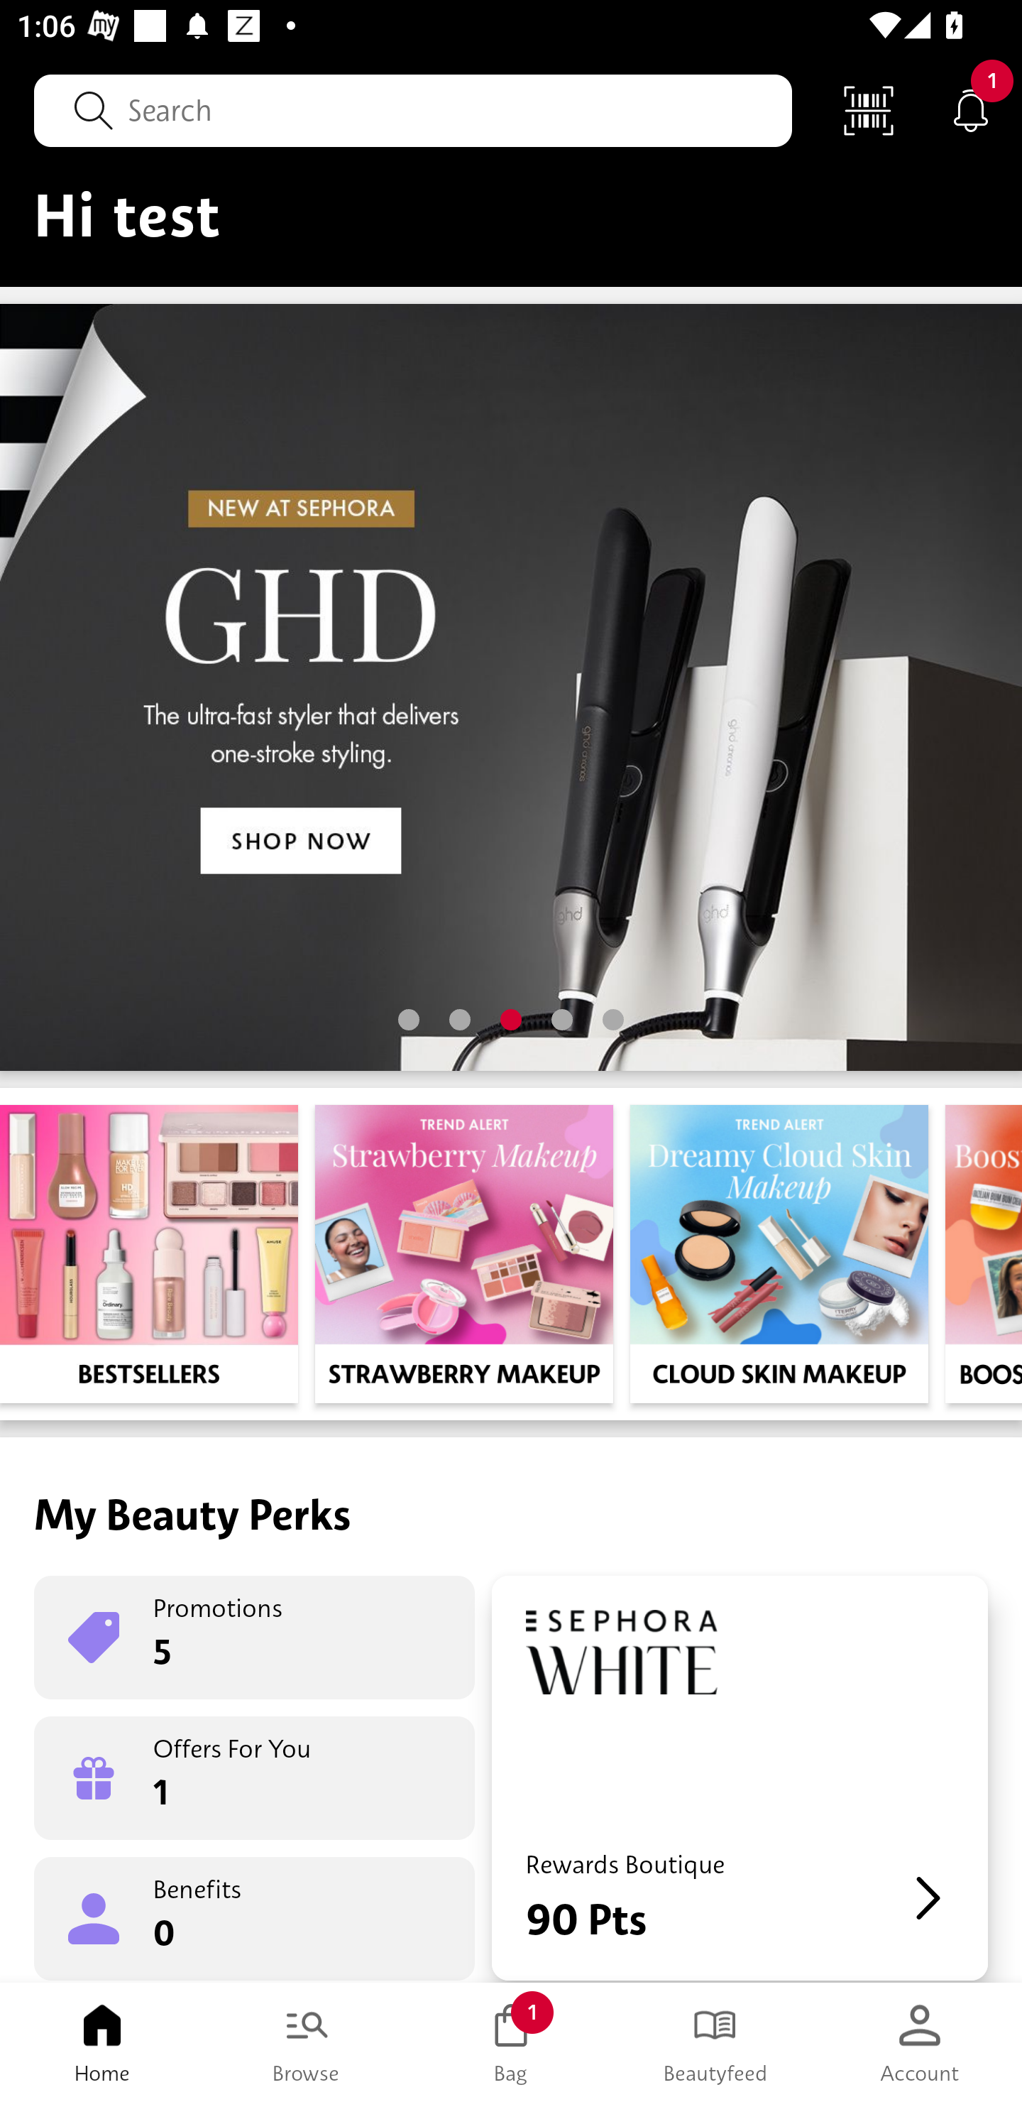 Image resolution: width=1022 pixels, height=2102 pixels. What do you see at coordinates (254, 1638) in the screenshot?
I see `Promotions 5` at bounding box center [254, 1638].